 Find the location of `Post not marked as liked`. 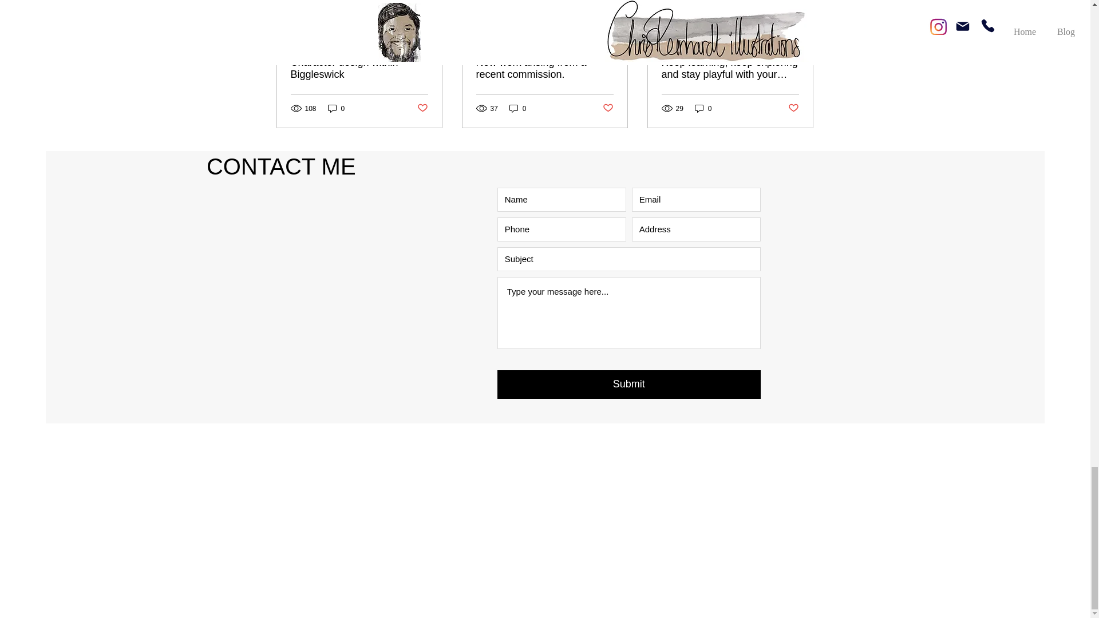

Post not marked as liked is located at coordinates (793, 108).